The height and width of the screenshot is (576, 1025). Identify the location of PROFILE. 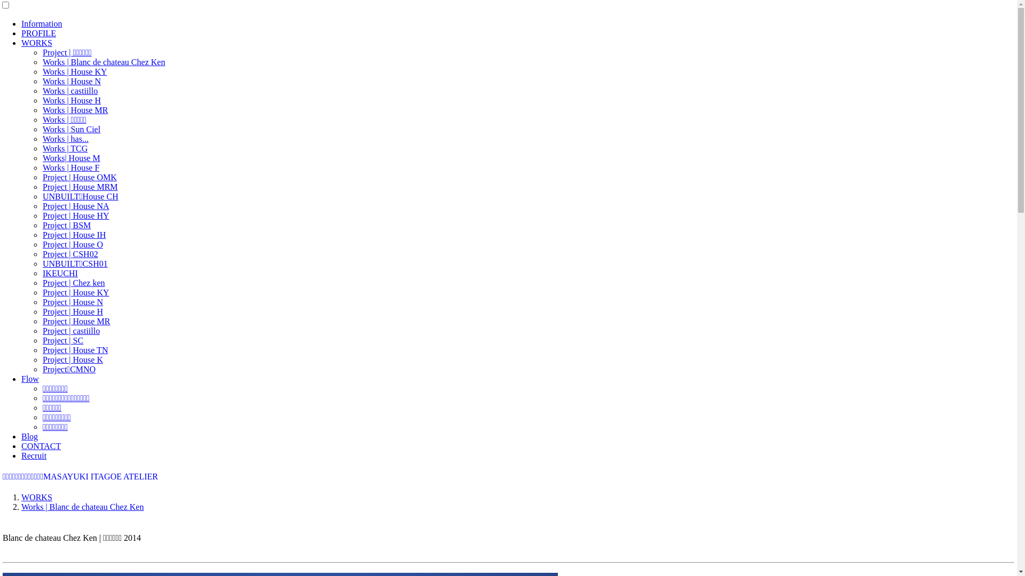
(38, 33).